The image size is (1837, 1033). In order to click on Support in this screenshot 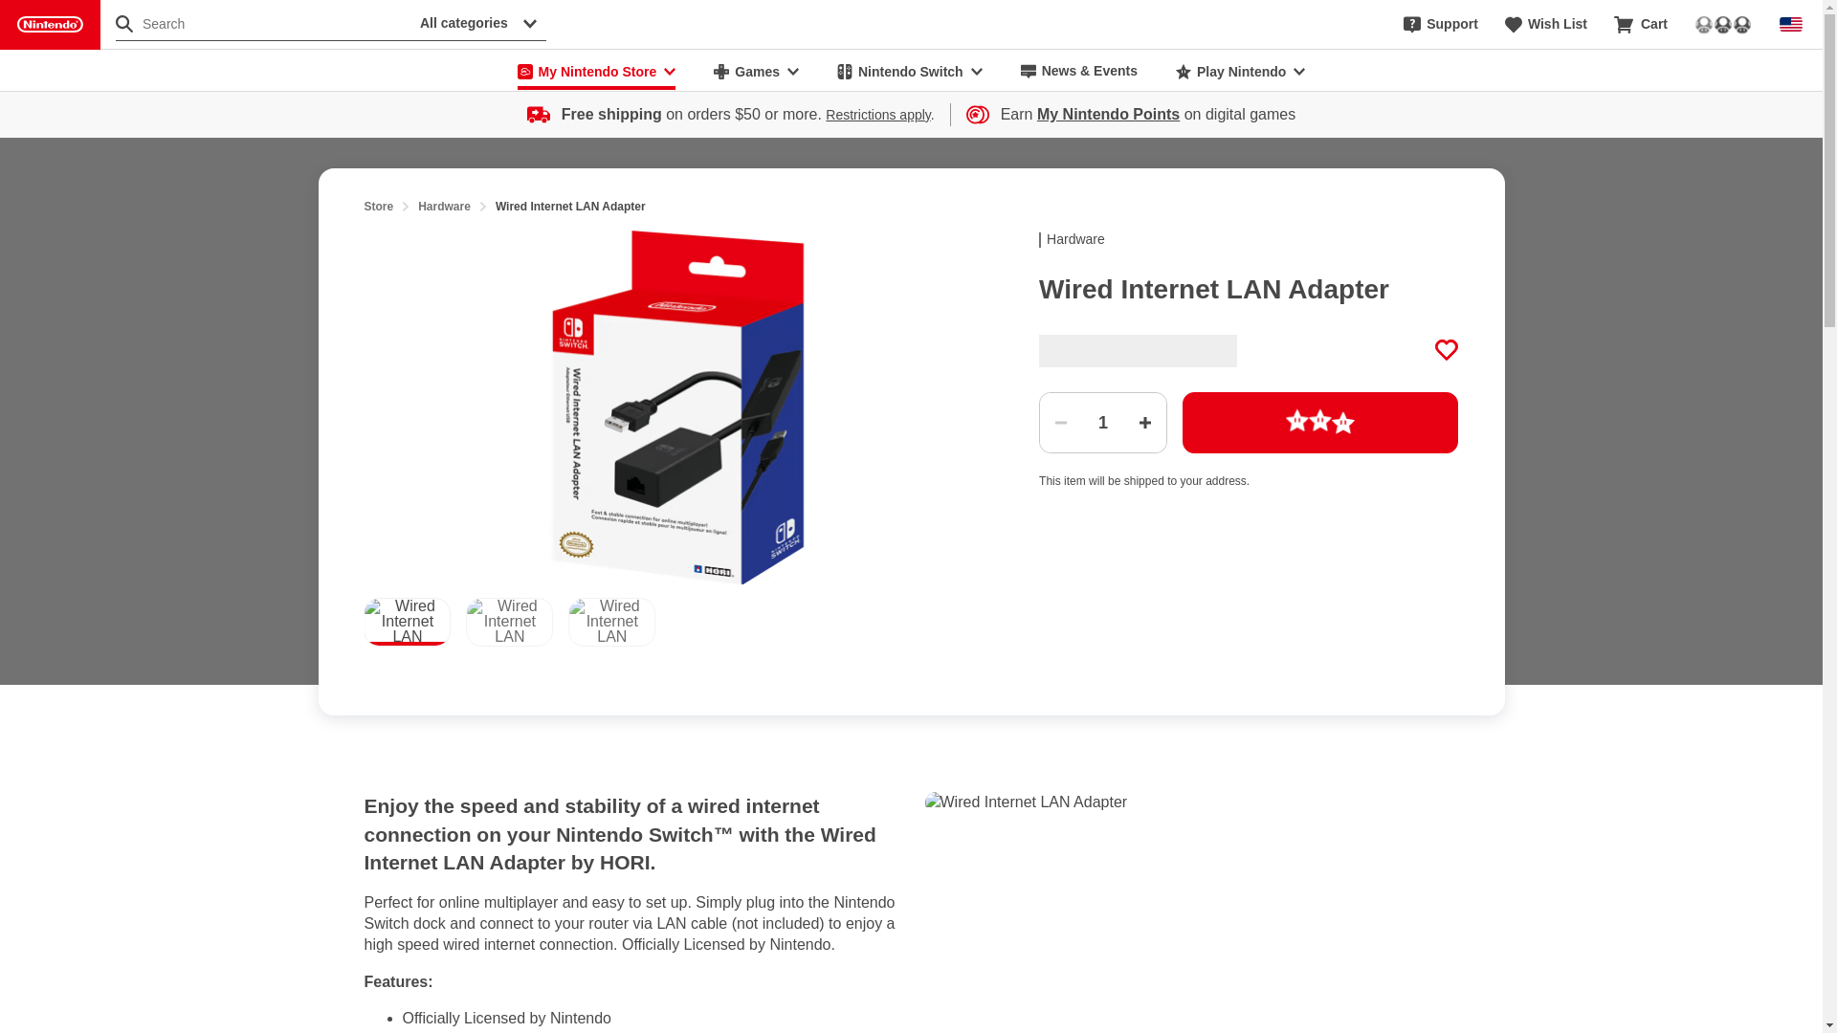, I will do `click(1441, 25)`.